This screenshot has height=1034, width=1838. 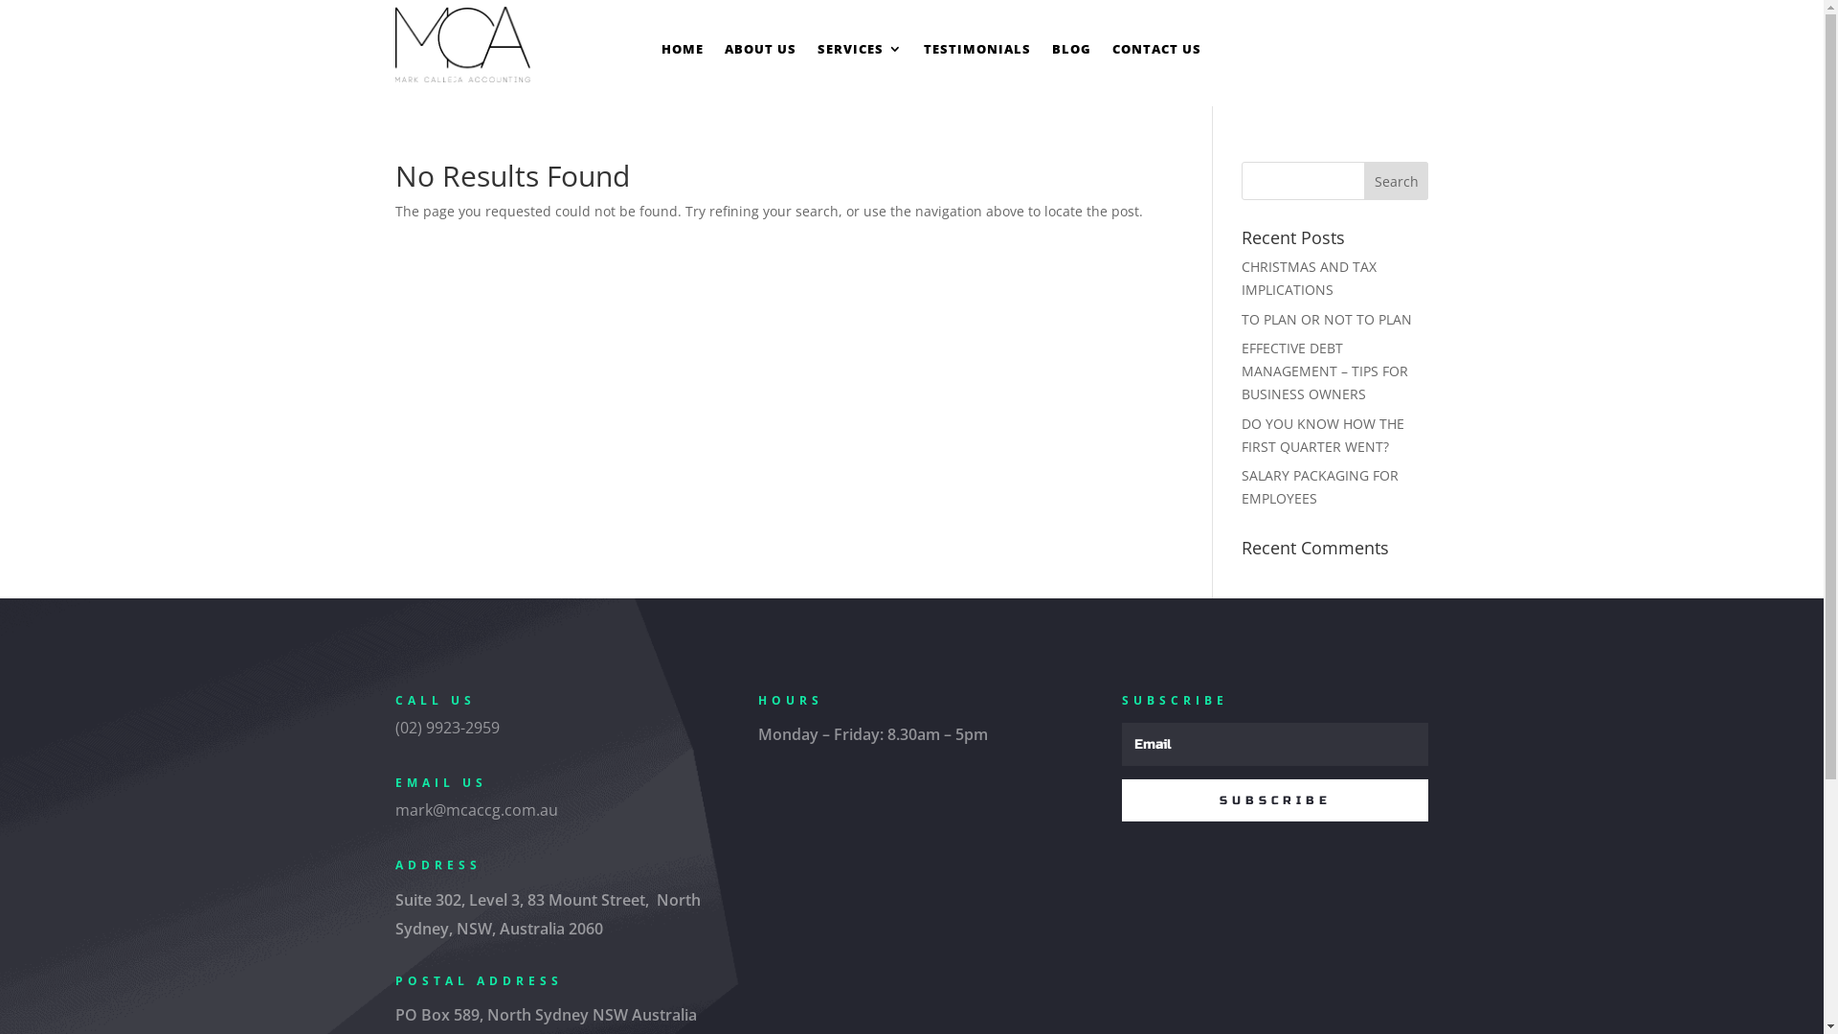 What do you see at coordinates (760, 53) in the screenshot?
I see `ABOUT US` at bounding box center [760, 53].